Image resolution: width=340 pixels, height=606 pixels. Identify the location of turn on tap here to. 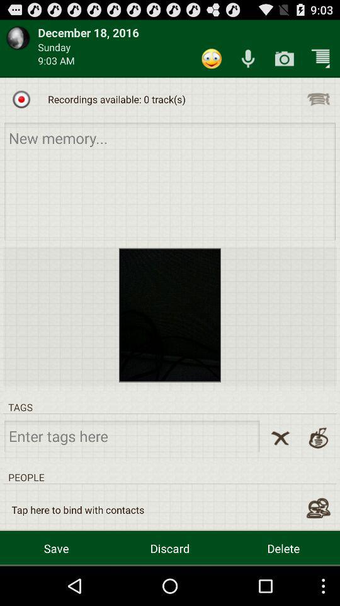
(78, 510).